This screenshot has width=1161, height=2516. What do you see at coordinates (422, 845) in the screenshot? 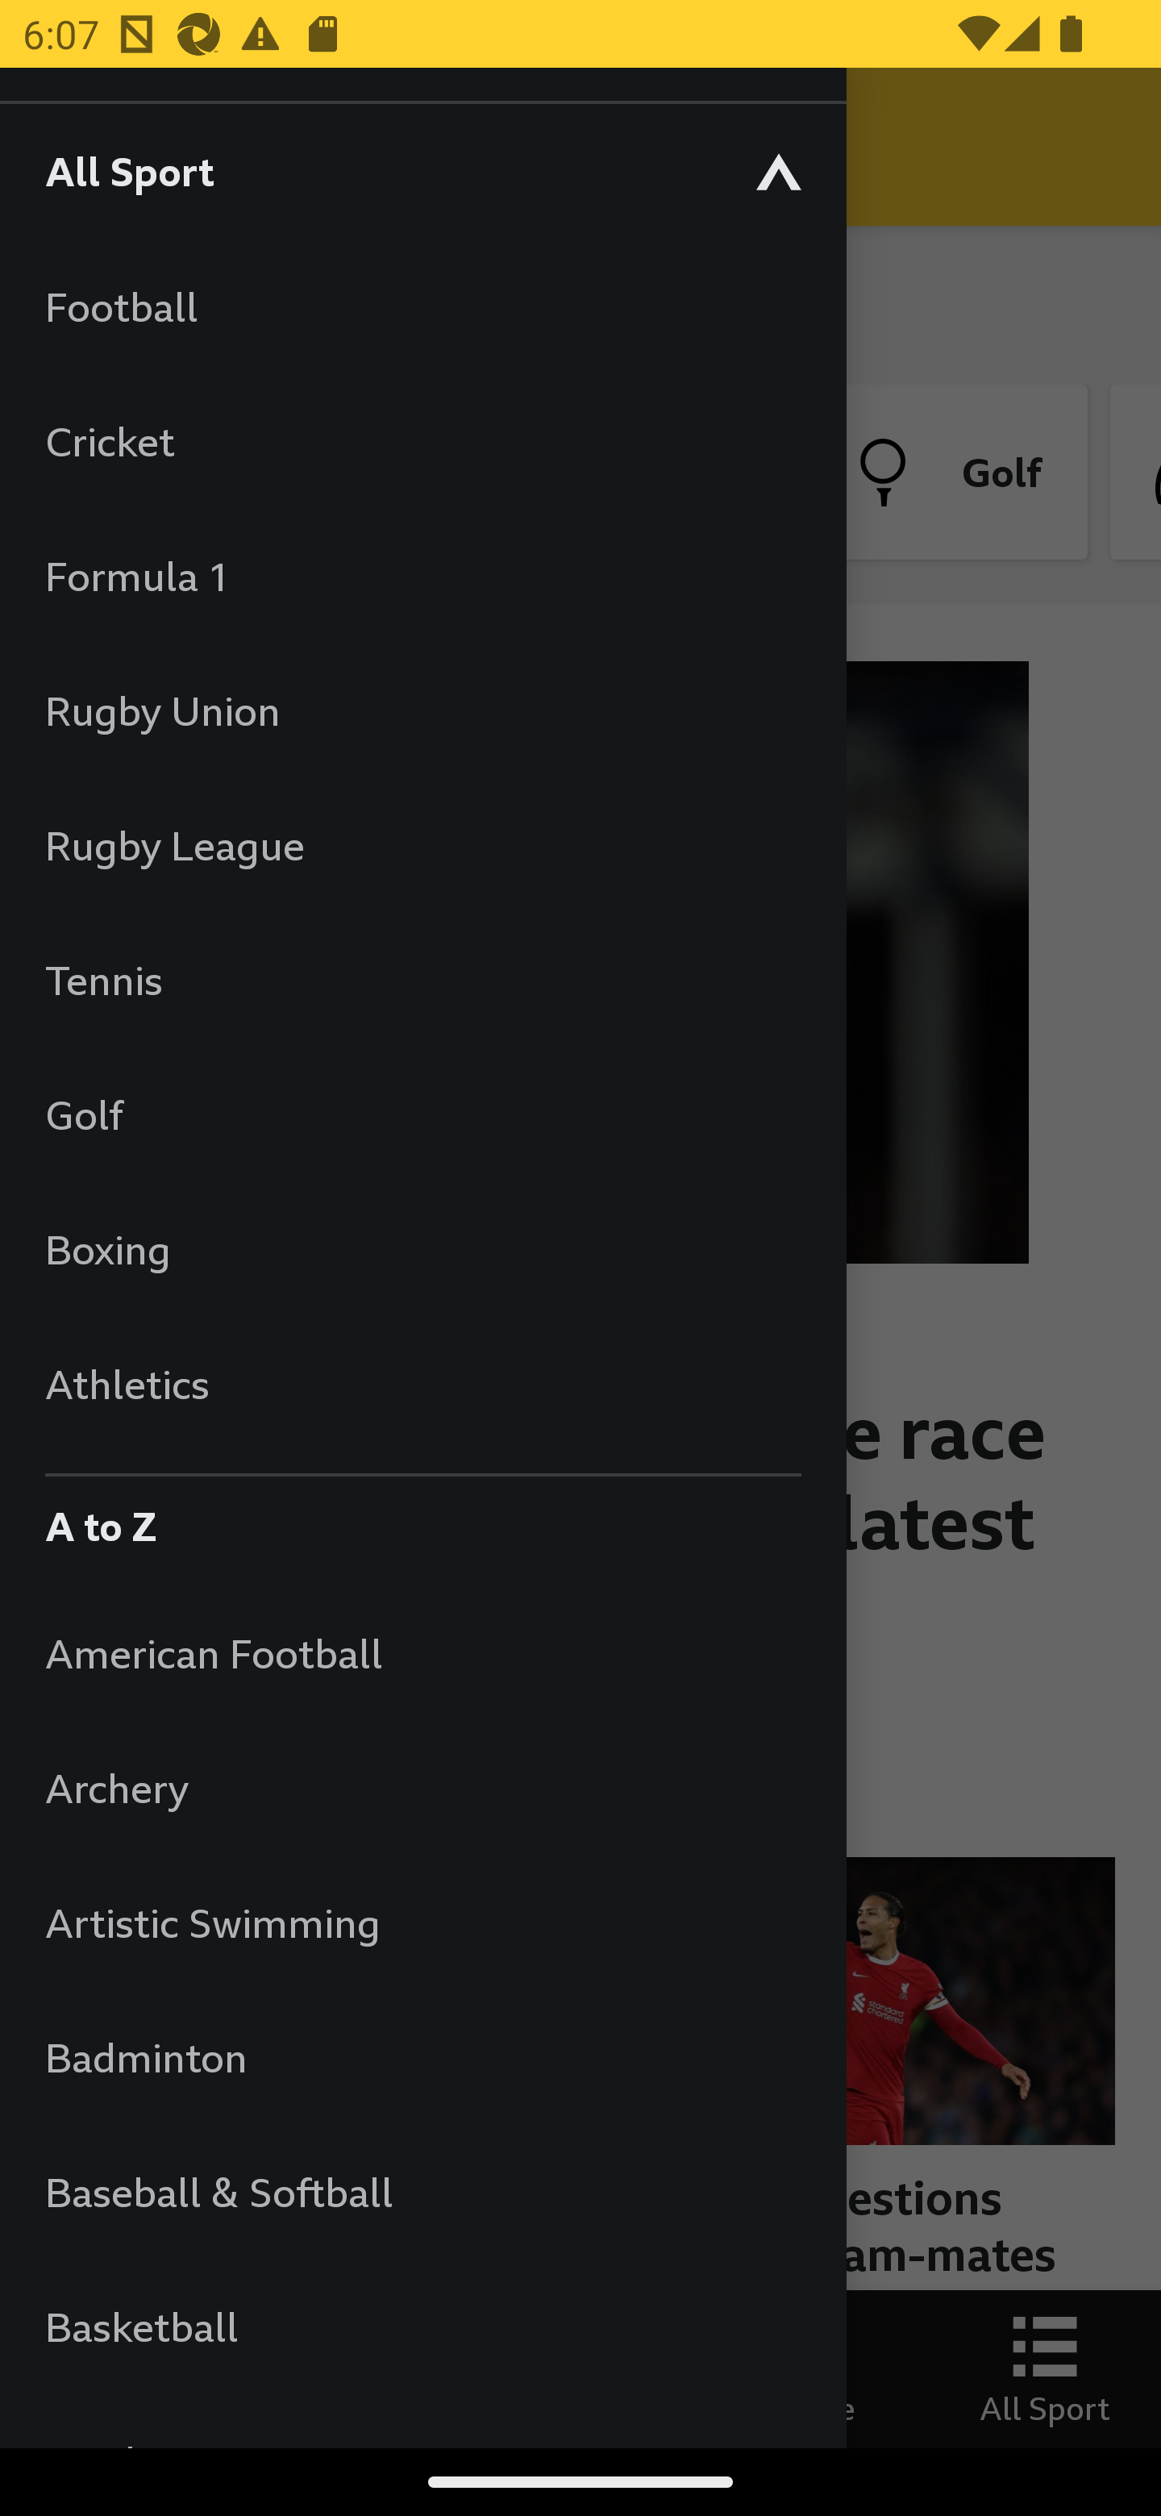
I see `Rugby League` at bounding box center [422, 845].